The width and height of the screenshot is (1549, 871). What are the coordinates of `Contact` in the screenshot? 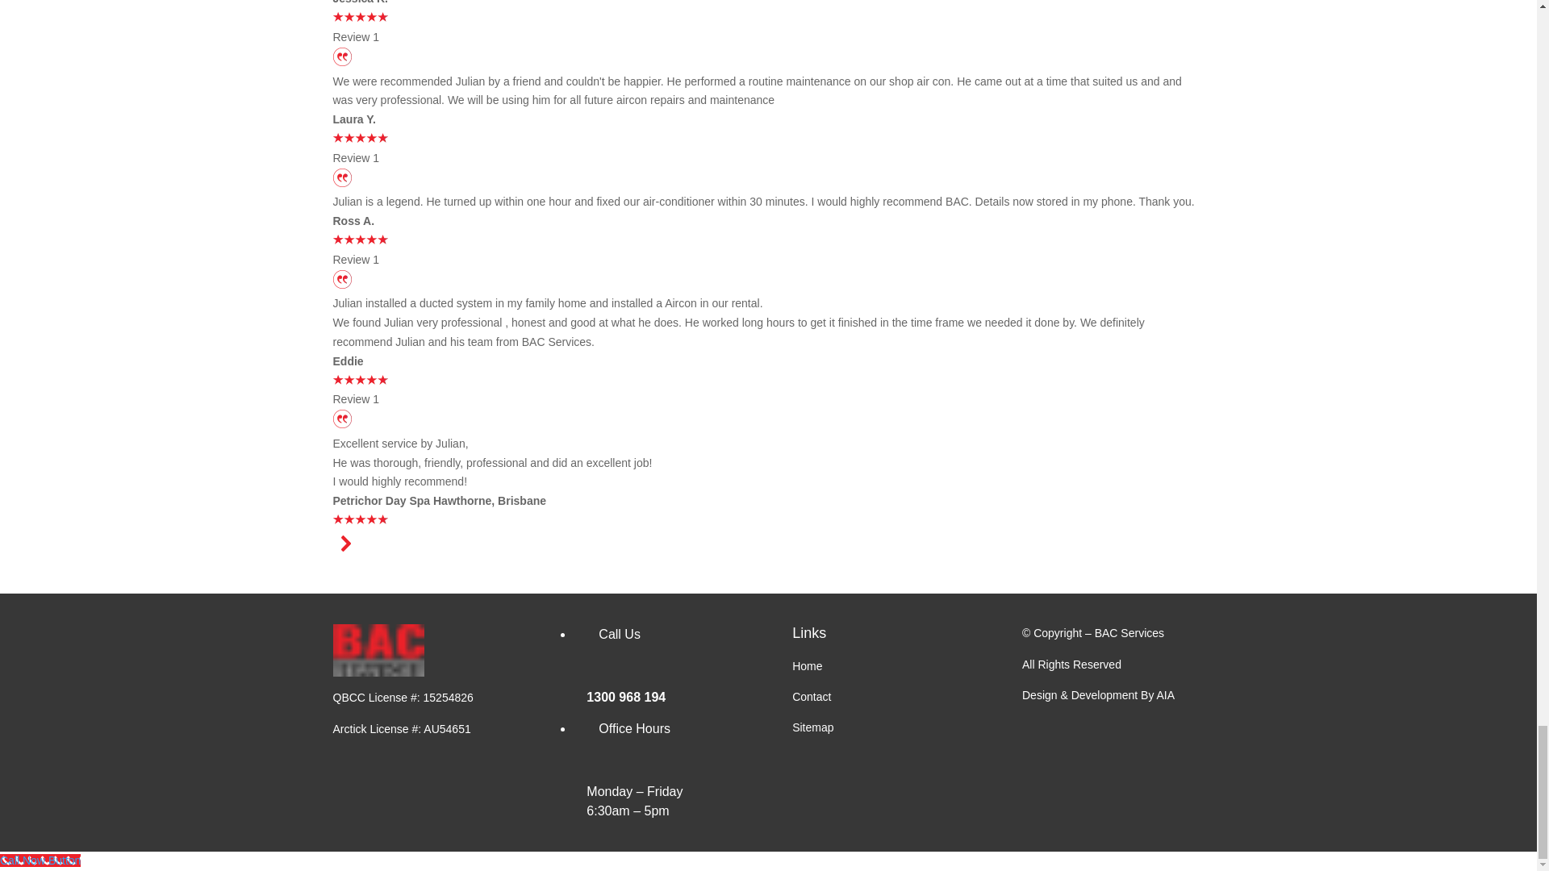 It's located at (811, 697).